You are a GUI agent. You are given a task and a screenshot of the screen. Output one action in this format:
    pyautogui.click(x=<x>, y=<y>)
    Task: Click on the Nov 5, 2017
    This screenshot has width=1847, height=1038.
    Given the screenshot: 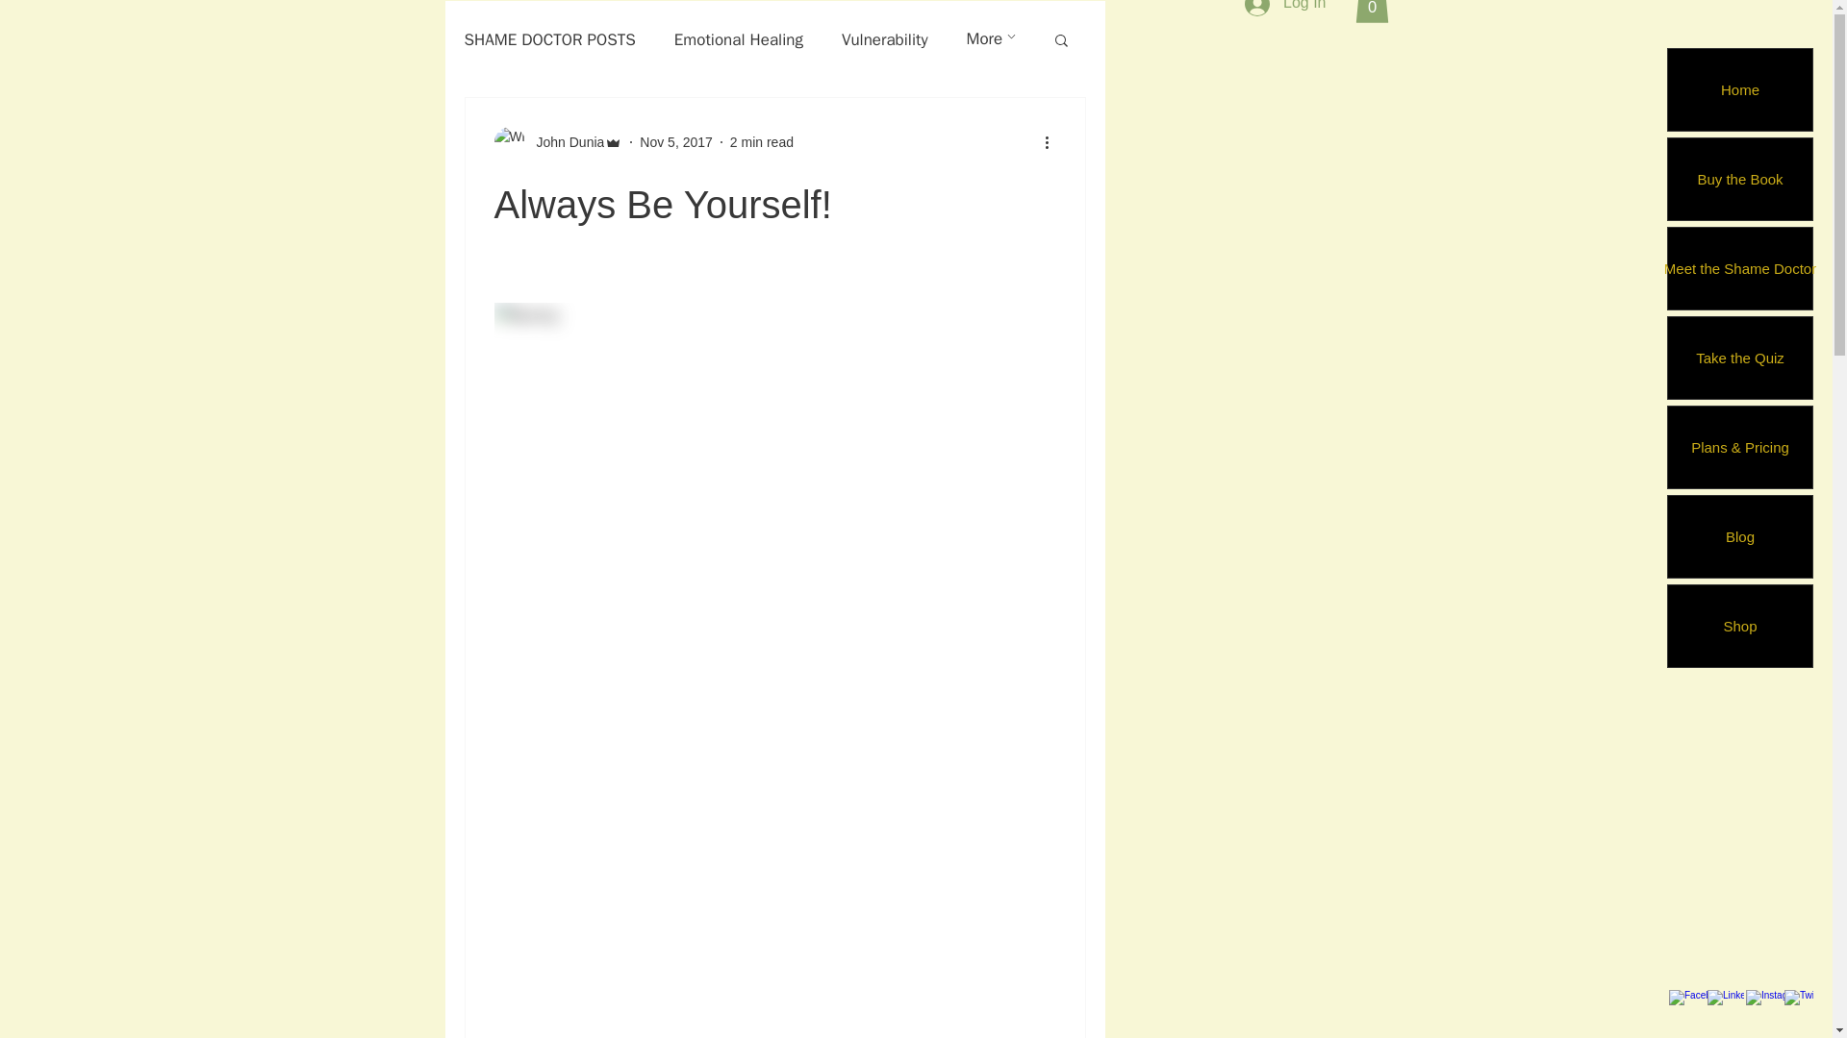 What is the action you would take?
    pyautogui.click(x=675, y=142)
    